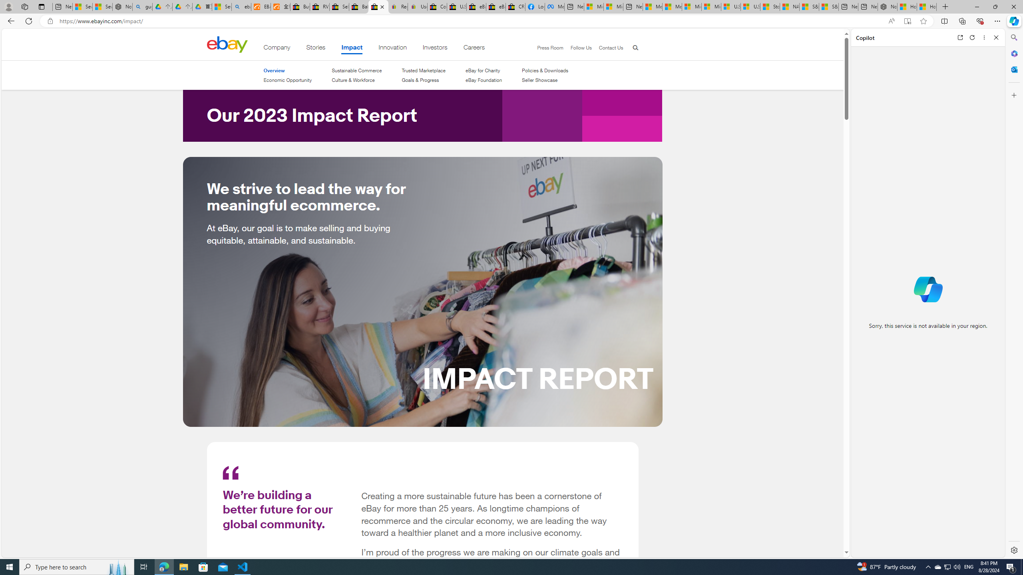 The height and width of the screenshot is (575, 1023). I want to click on Search, so click(1013, 38).